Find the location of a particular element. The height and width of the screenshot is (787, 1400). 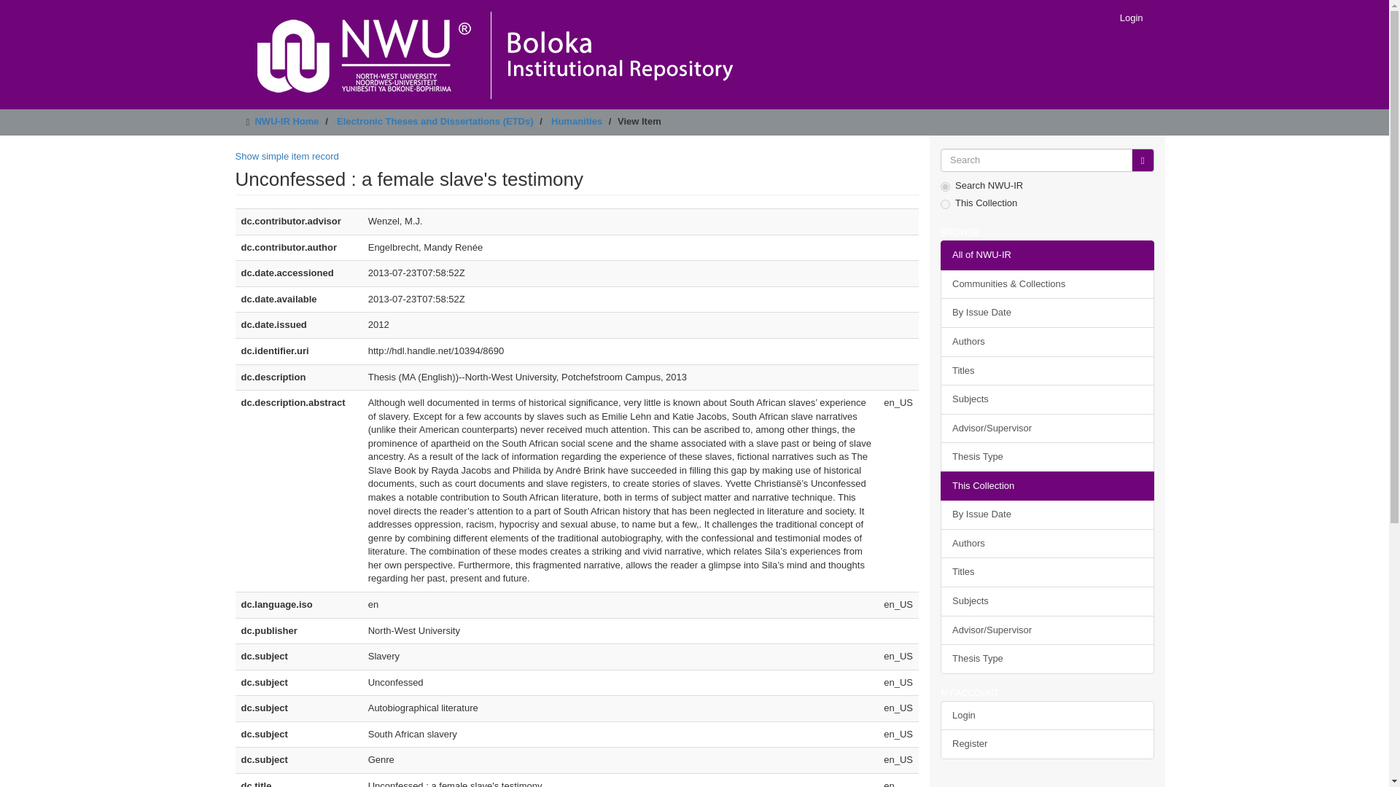

Login is located at coordinates (1131, 17).